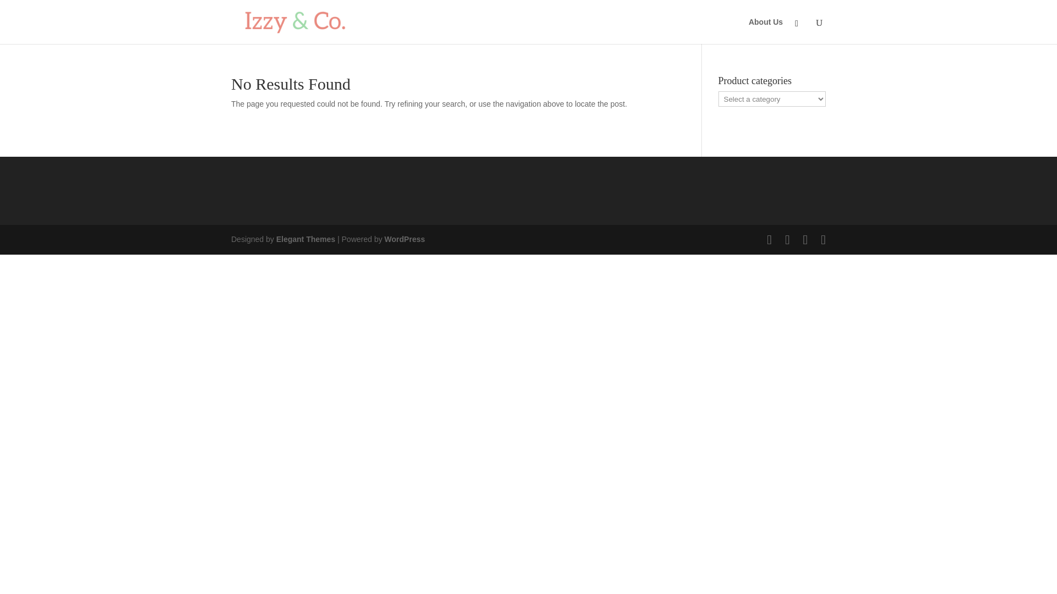  Describe the element at coordinates (765, 31) in the screenshot. I see `About Us` at that location.